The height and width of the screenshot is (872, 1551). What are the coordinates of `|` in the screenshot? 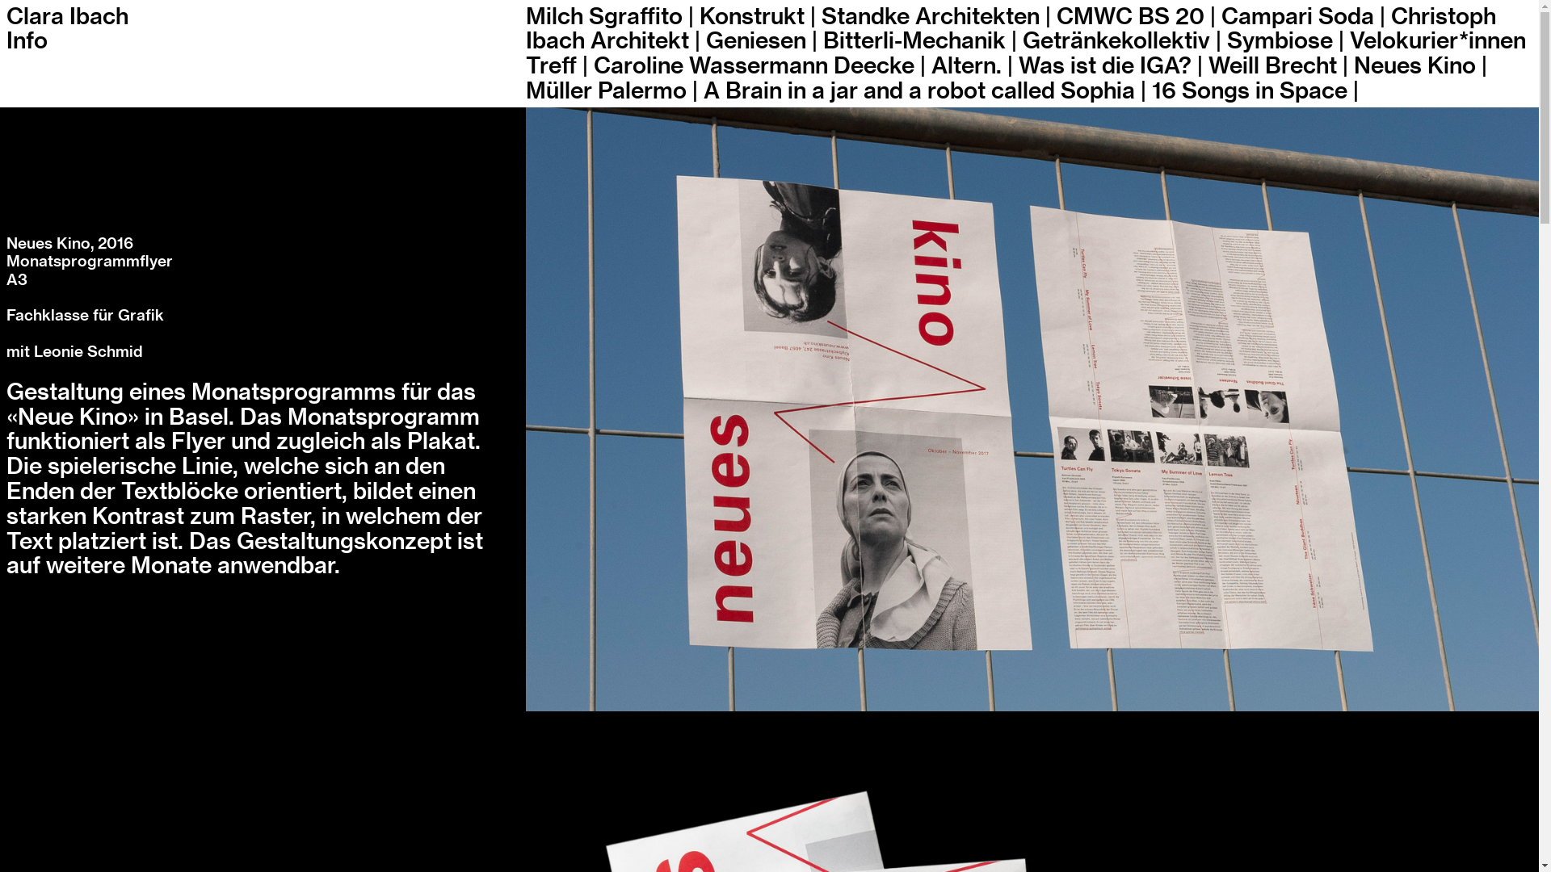 It's located at (1213, 17).